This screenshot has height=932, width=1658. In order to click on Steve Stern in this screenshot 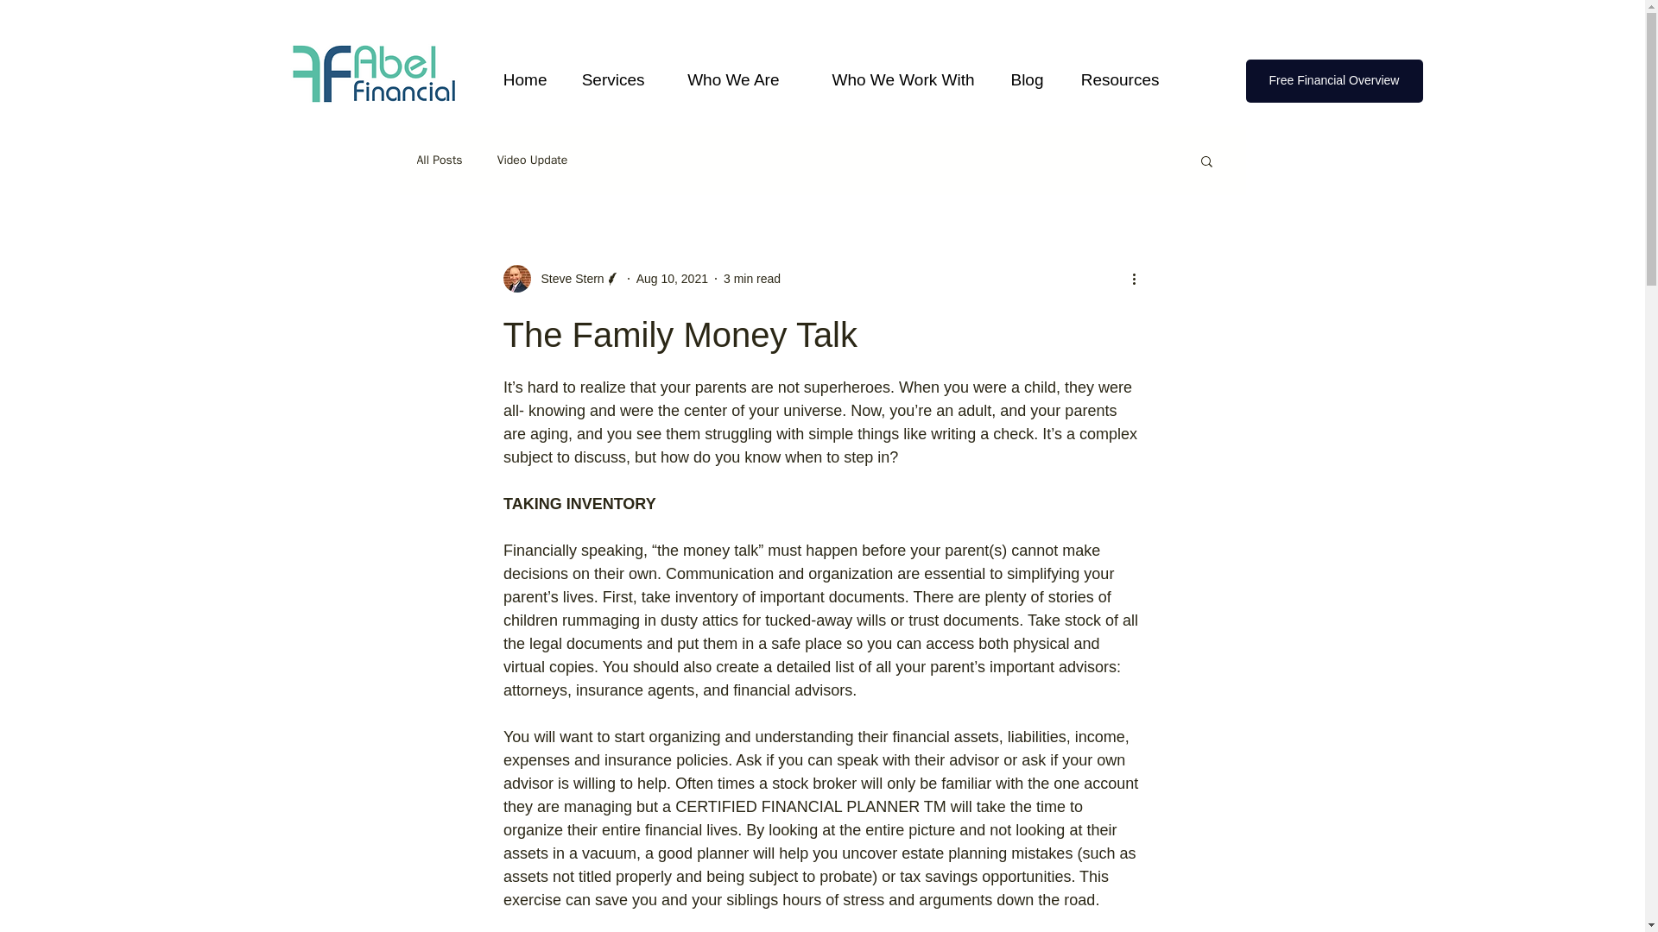, I will do `click(566, 278)`.